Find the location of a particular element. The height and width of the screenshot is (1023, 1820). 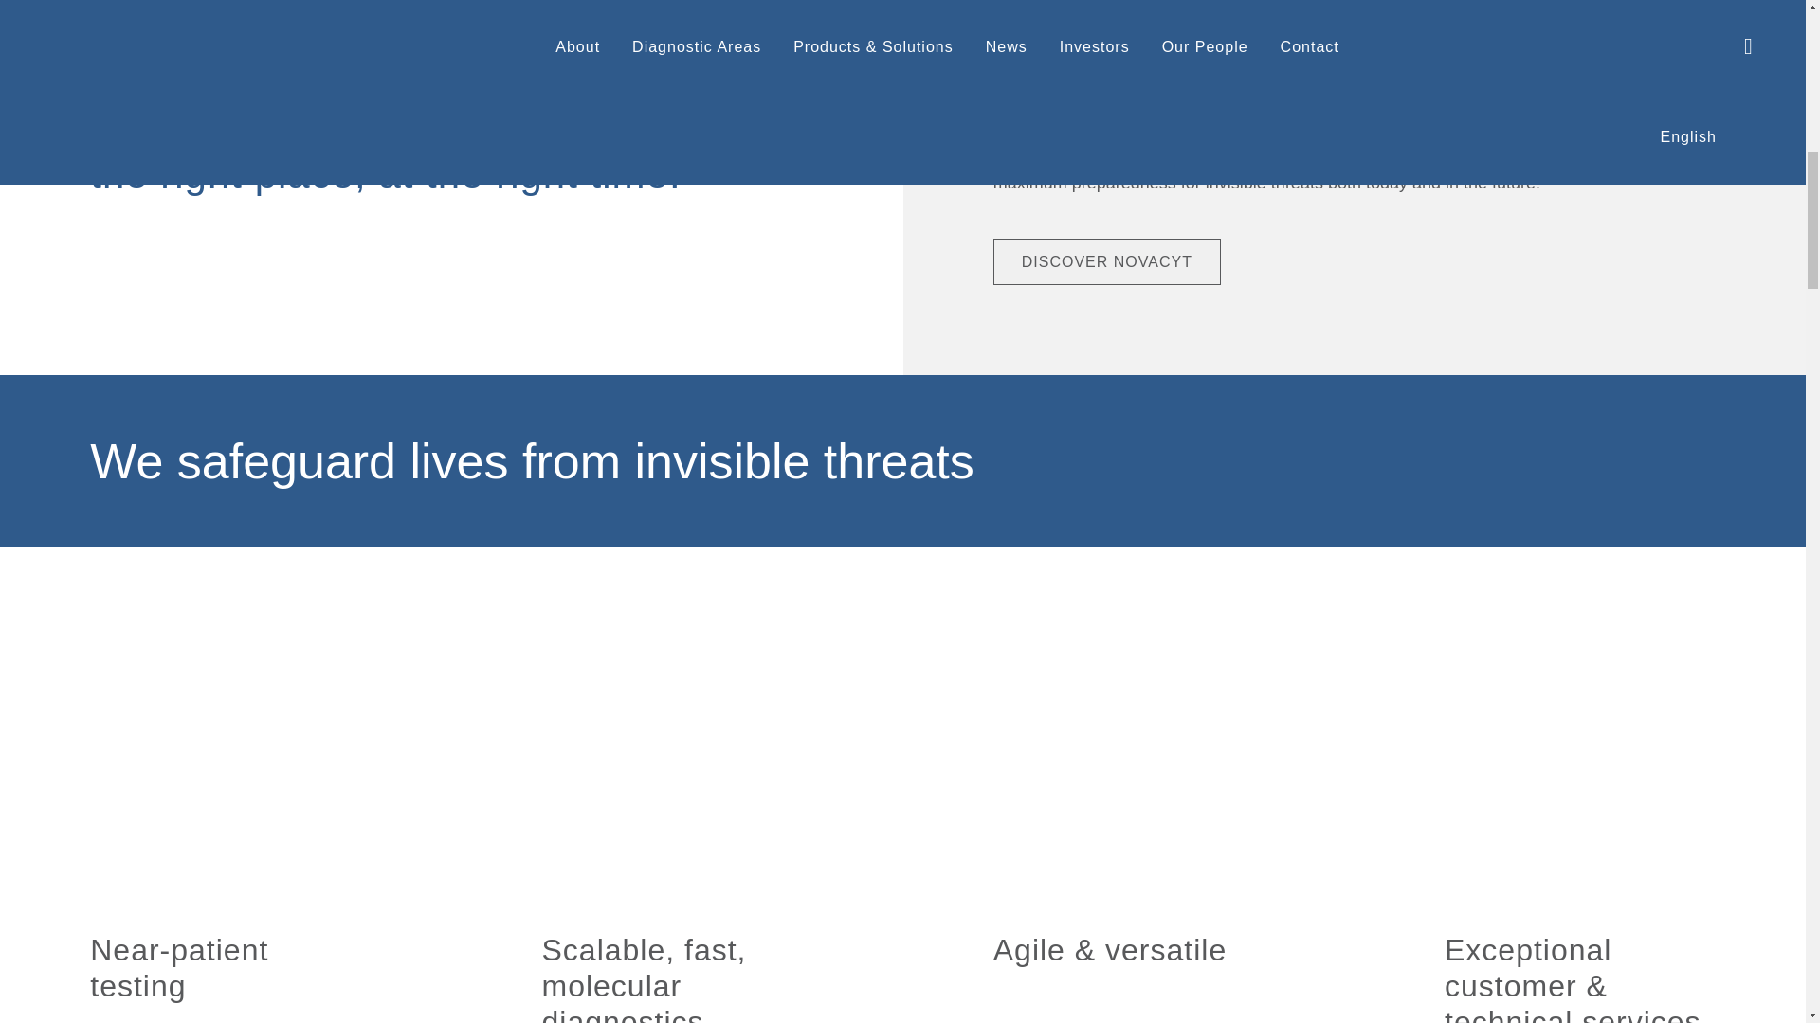

home-4 is located at coordinates (1580, 767).